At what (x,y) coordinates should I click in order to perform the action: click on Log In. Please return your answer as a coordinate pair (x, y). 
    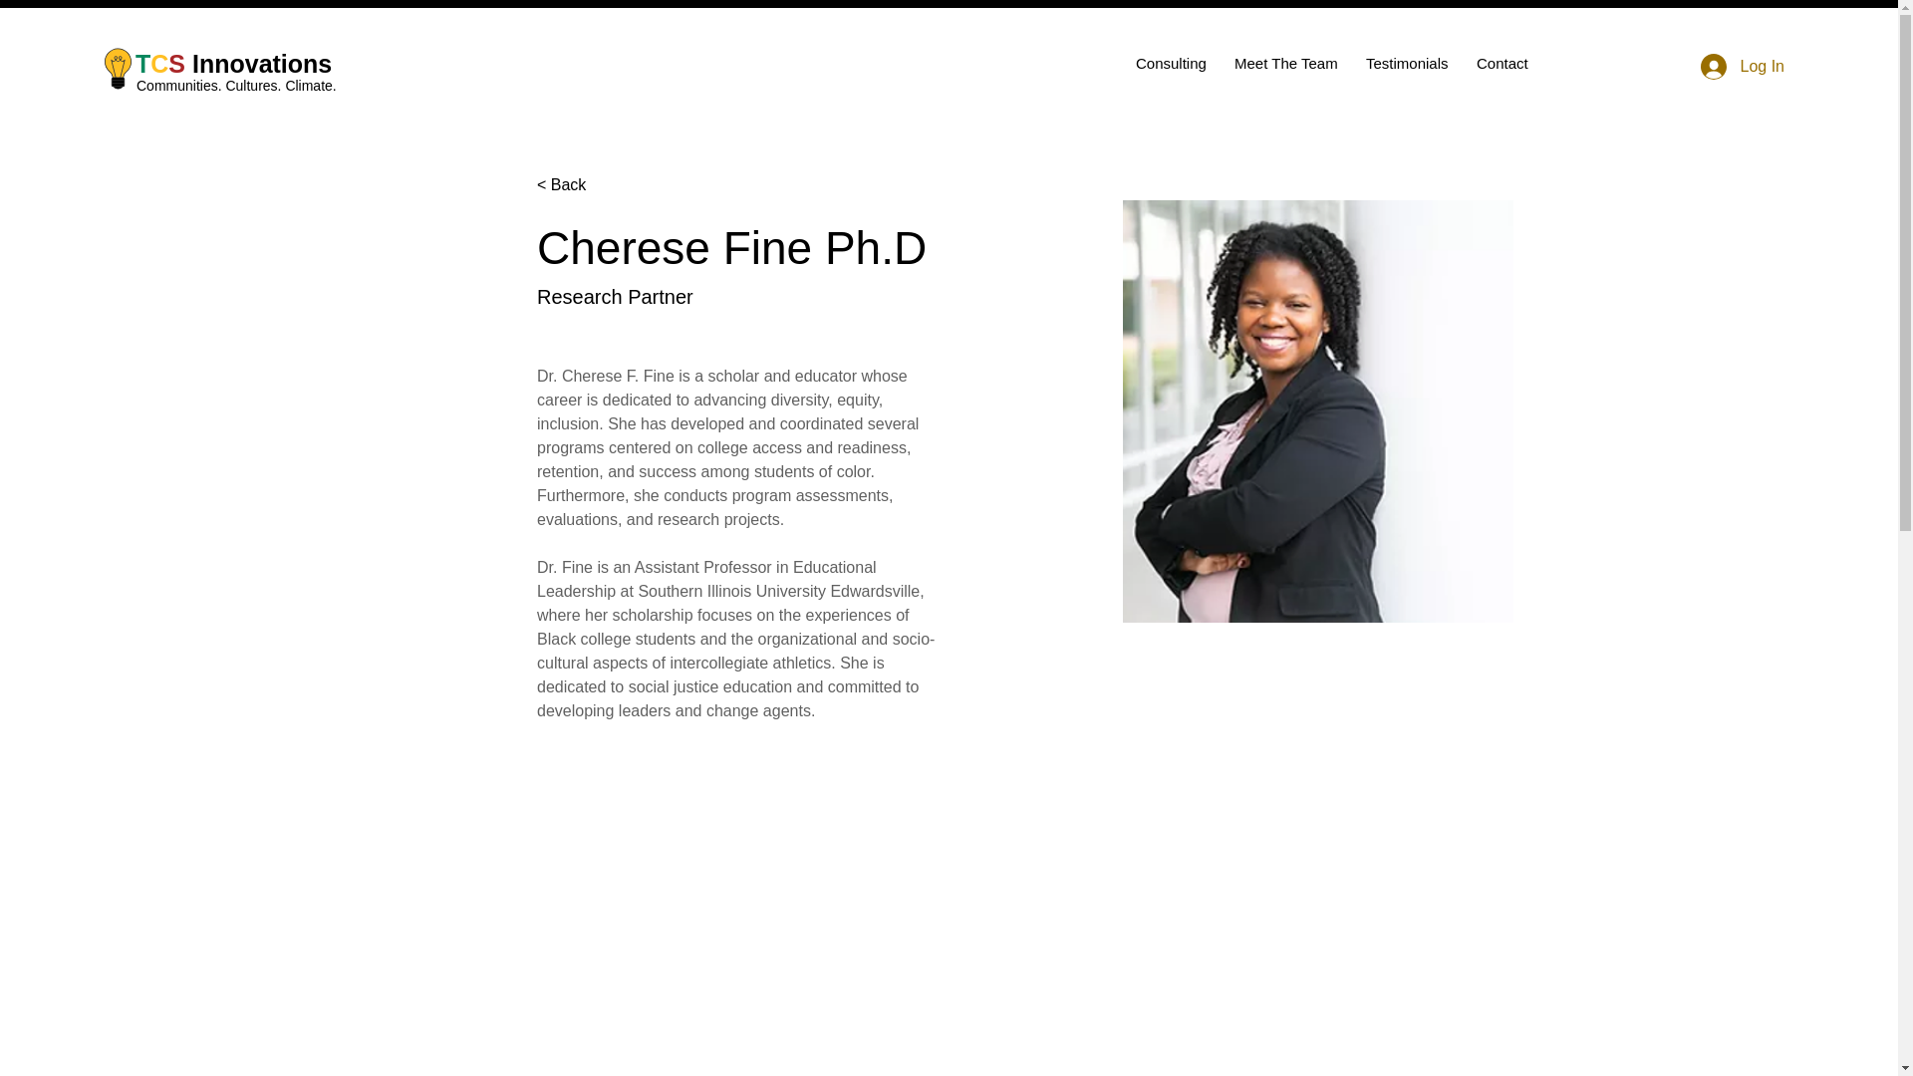
    Looking at the image, I should click on (1742, 66).